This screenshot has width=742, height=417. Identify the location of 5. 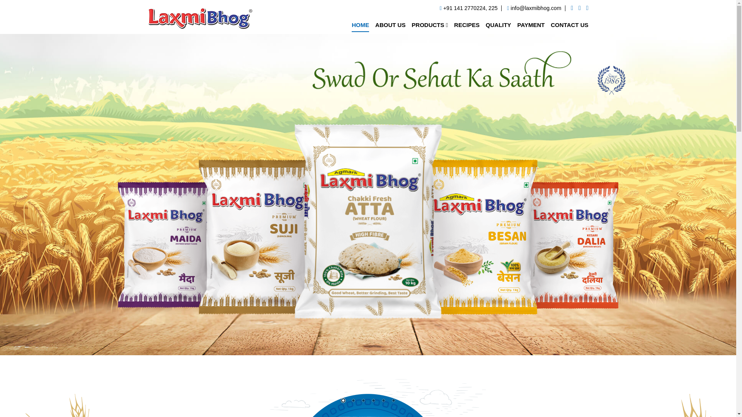
(383, 401).